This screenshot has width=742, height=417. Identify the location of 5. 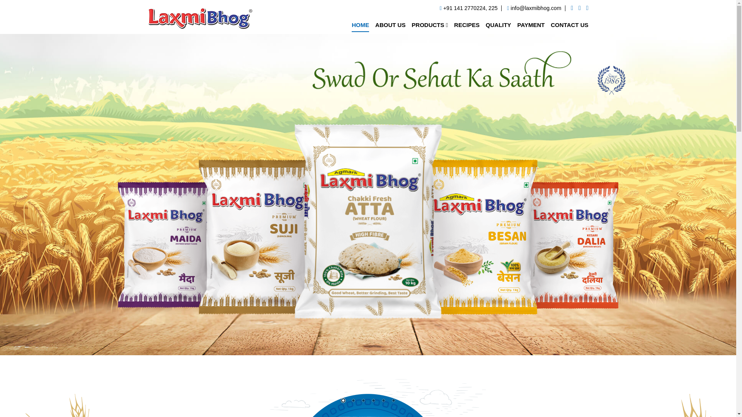
(383, 401).